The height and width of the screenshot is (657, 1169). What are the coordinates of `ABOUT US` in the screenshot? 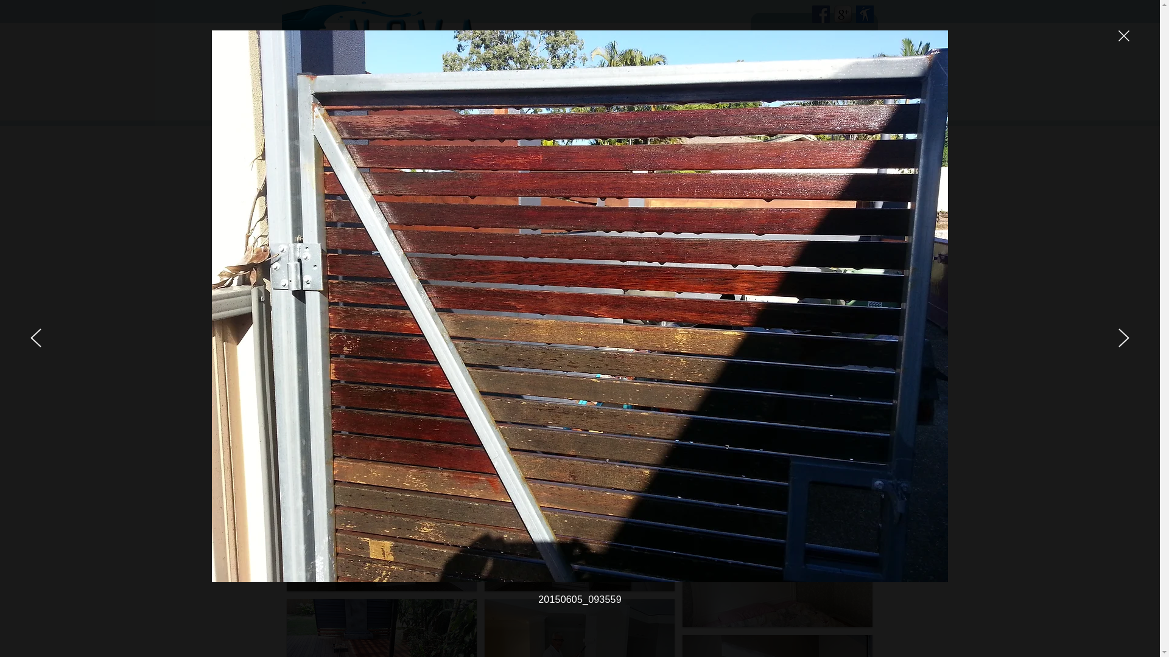 It's located at (663, 103).